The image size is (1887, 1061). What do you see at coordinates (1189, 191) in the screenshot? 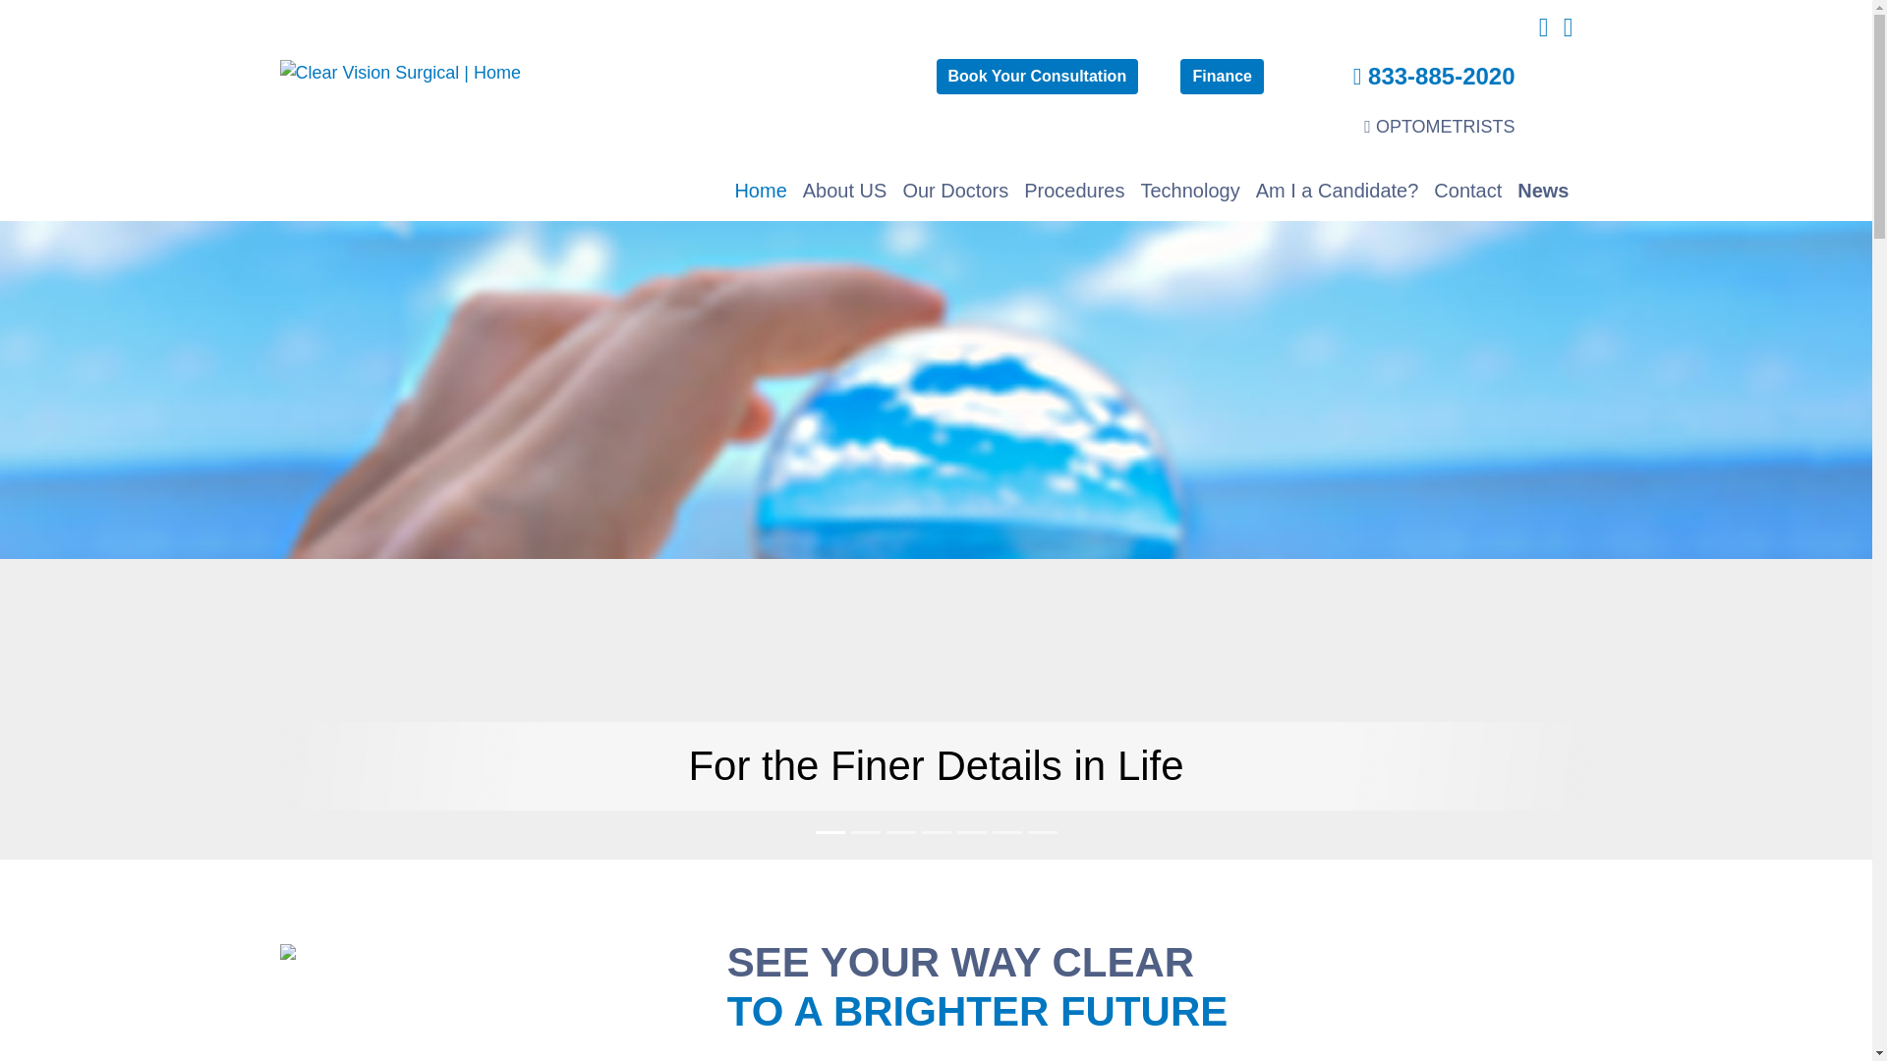
I see `Technology` at bounding box center [1189, 191].